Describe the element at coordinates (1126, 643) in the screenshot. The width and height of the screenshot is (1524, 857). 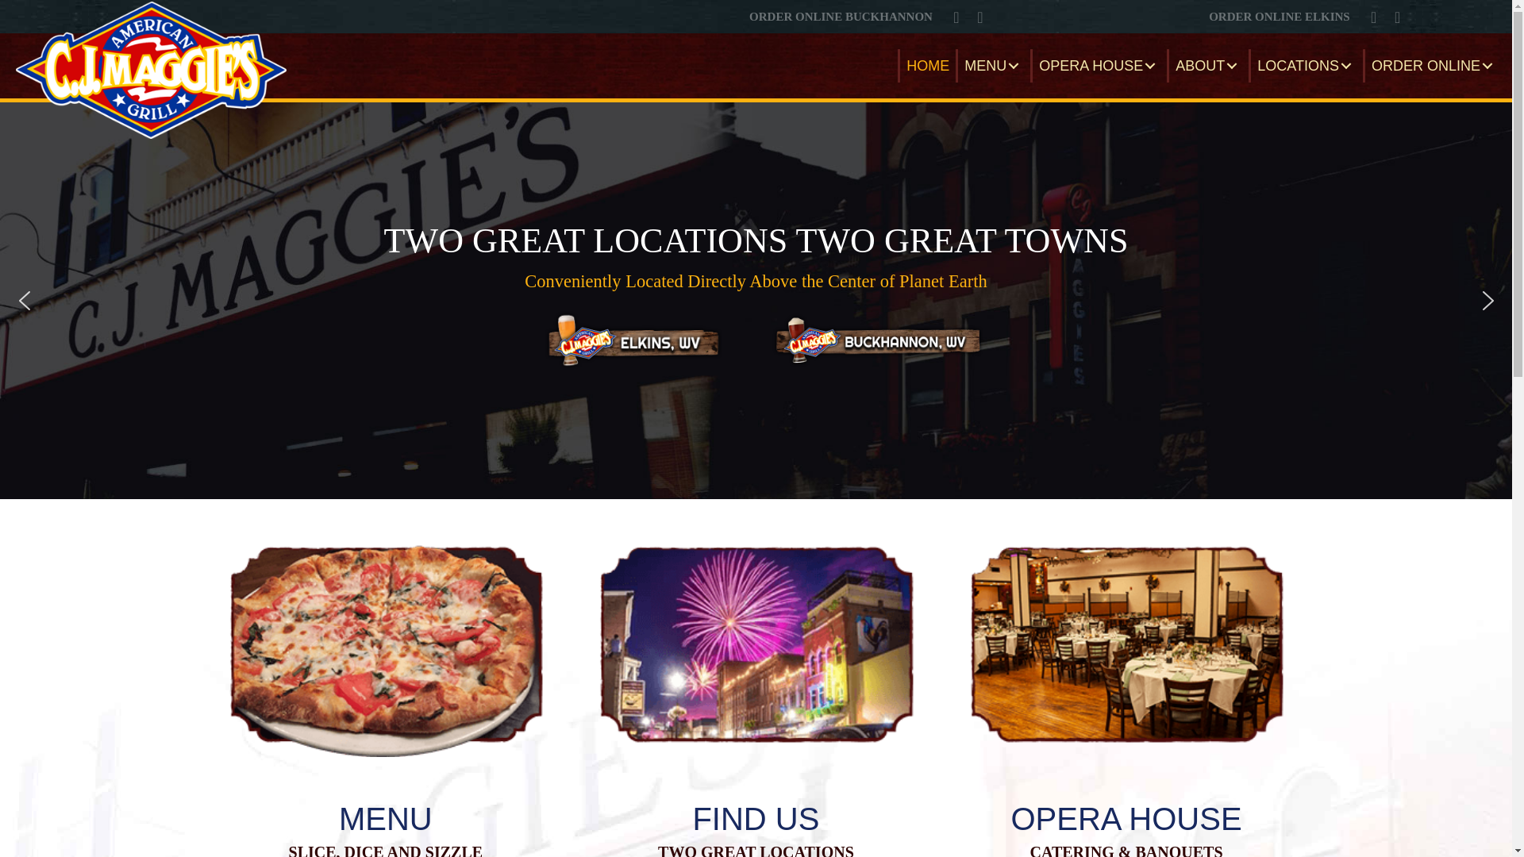
I see `opera-house-300` at that location.